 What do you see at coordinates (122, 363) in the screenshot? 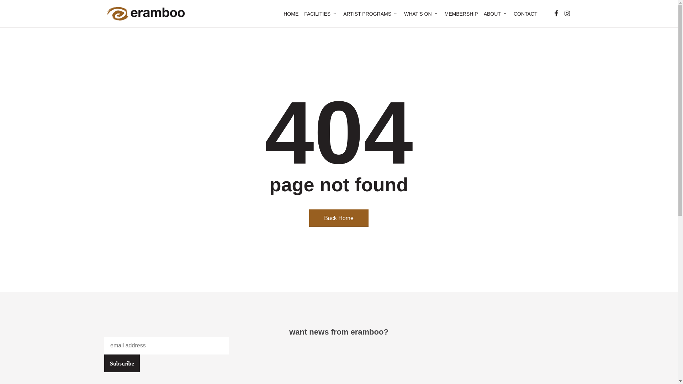
I see `Subscribe` at bounding box center [122, 363].